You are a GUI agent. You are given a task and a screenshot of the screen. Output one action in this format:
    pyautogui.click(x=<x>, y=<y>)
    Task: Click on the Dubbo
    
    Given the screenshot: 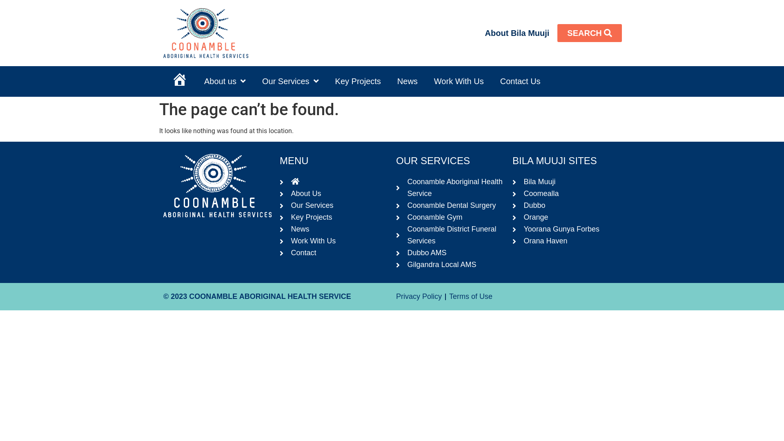 What is the action you would take?
    pyautogui.click(x=567, y=206)
    